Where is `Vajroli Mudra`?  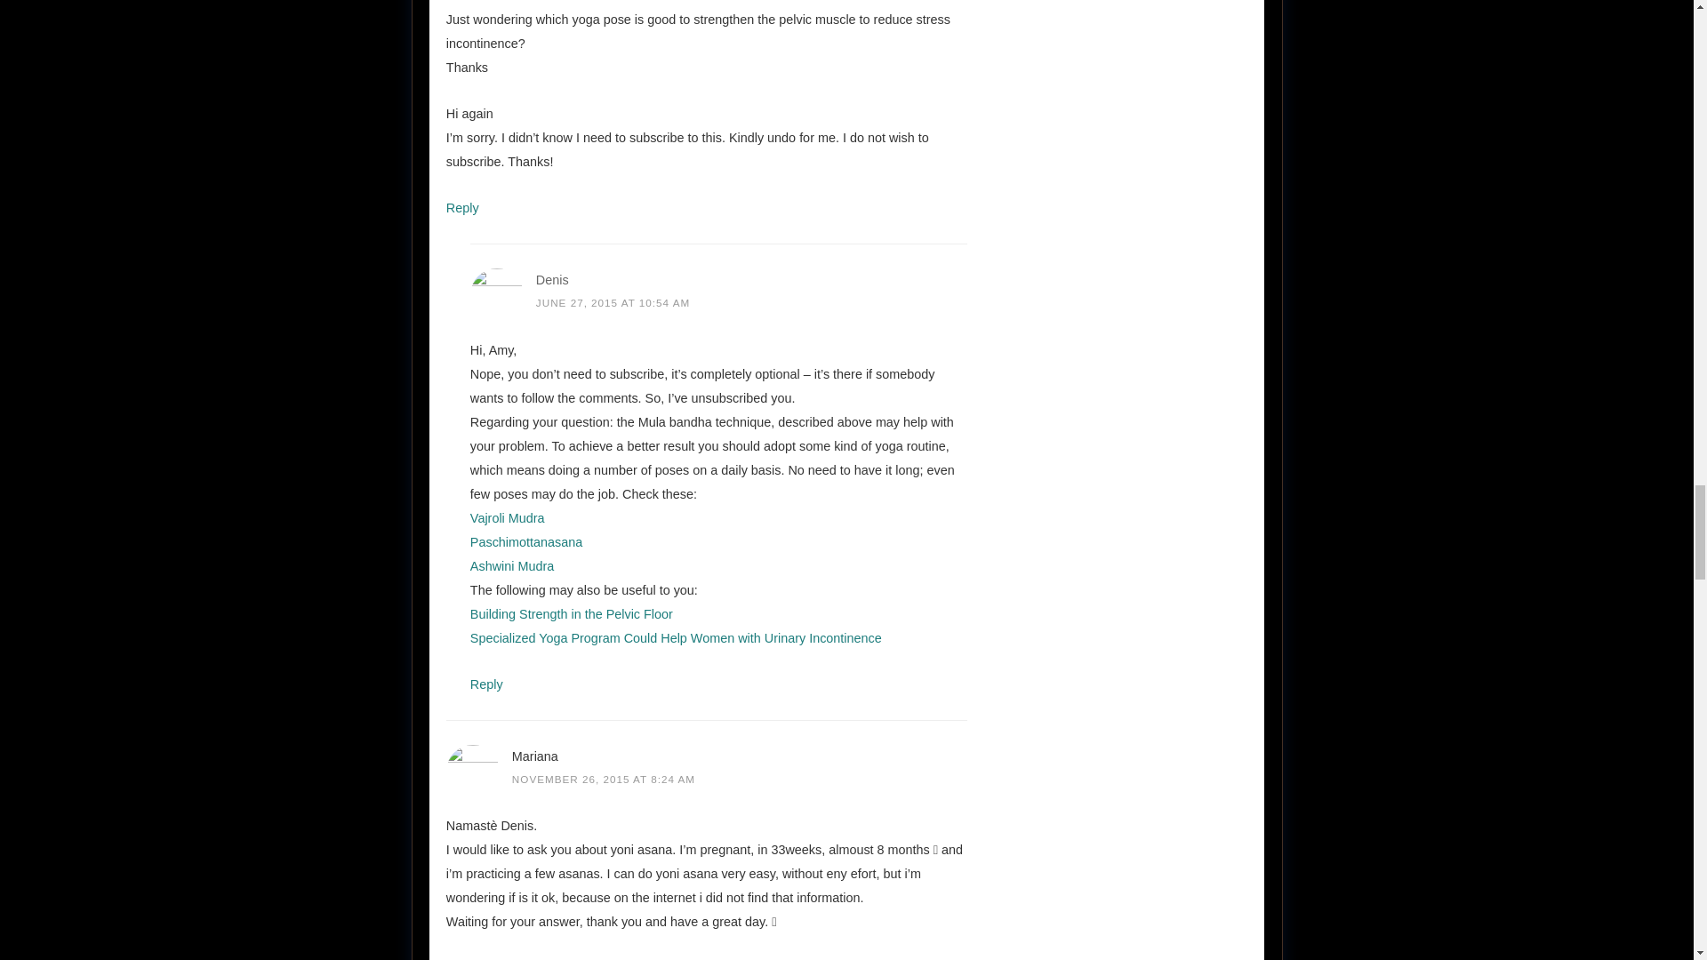
Vajroli Mudra is located at coordinates (507, 517).